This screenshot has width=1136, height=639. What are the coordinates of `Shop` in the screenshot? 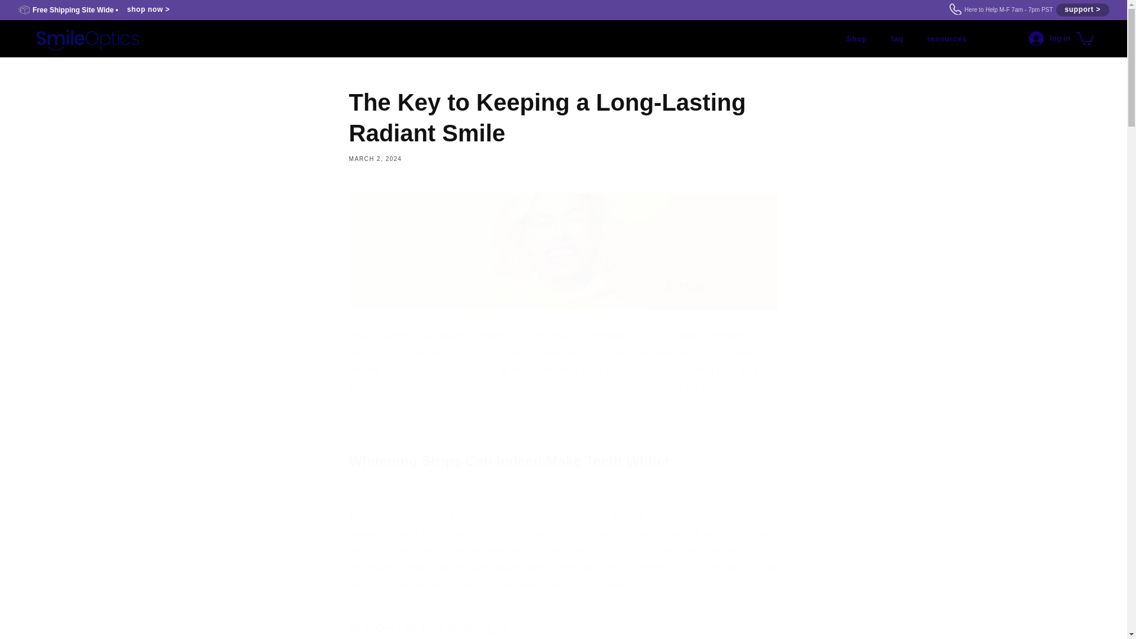 It's located at (857, 39).